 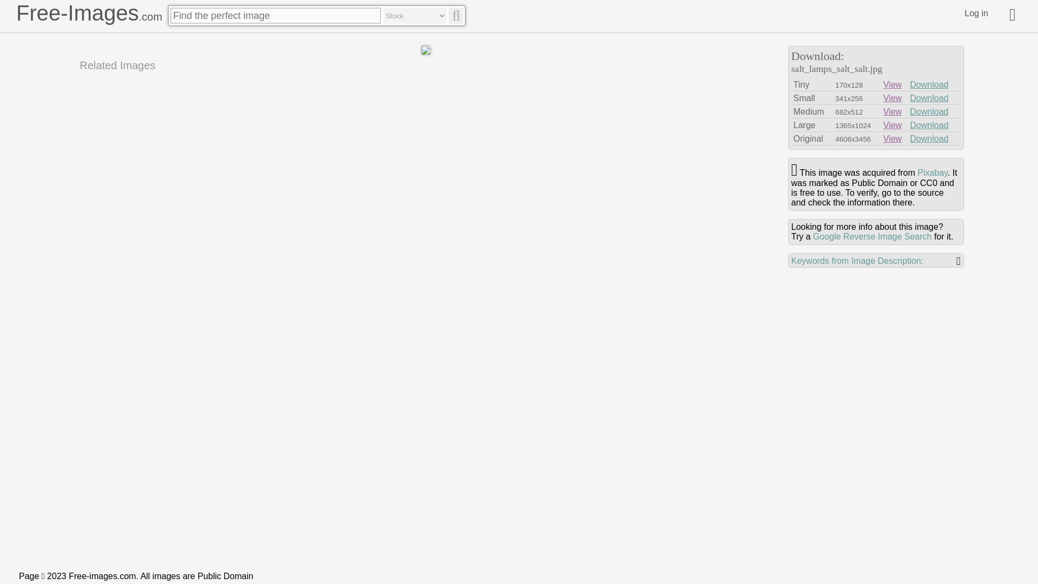 I want to click on View, so click(x=892, y=124).